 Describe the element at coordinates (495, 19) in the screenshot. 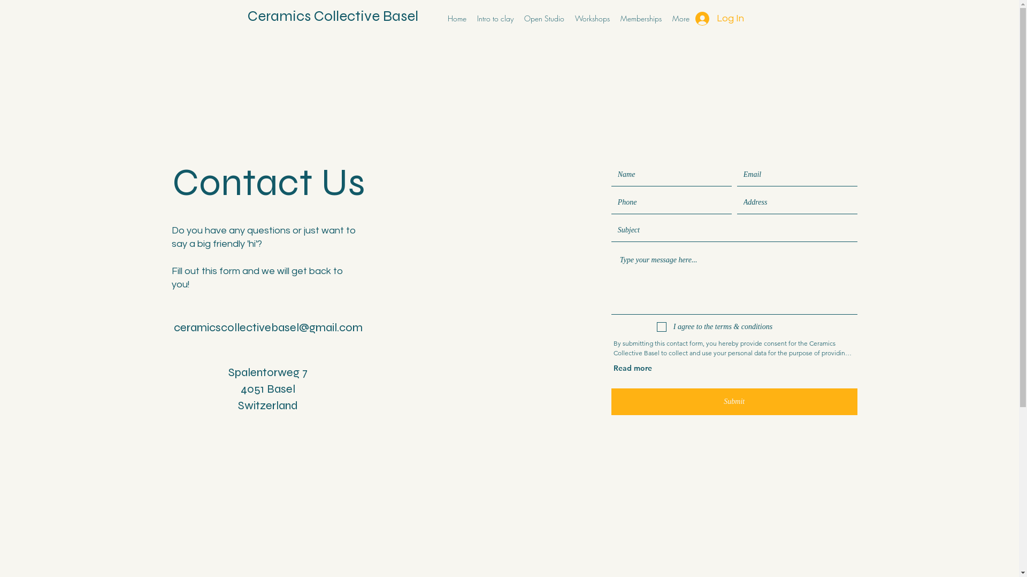

I see `Intro to clay` at that location.